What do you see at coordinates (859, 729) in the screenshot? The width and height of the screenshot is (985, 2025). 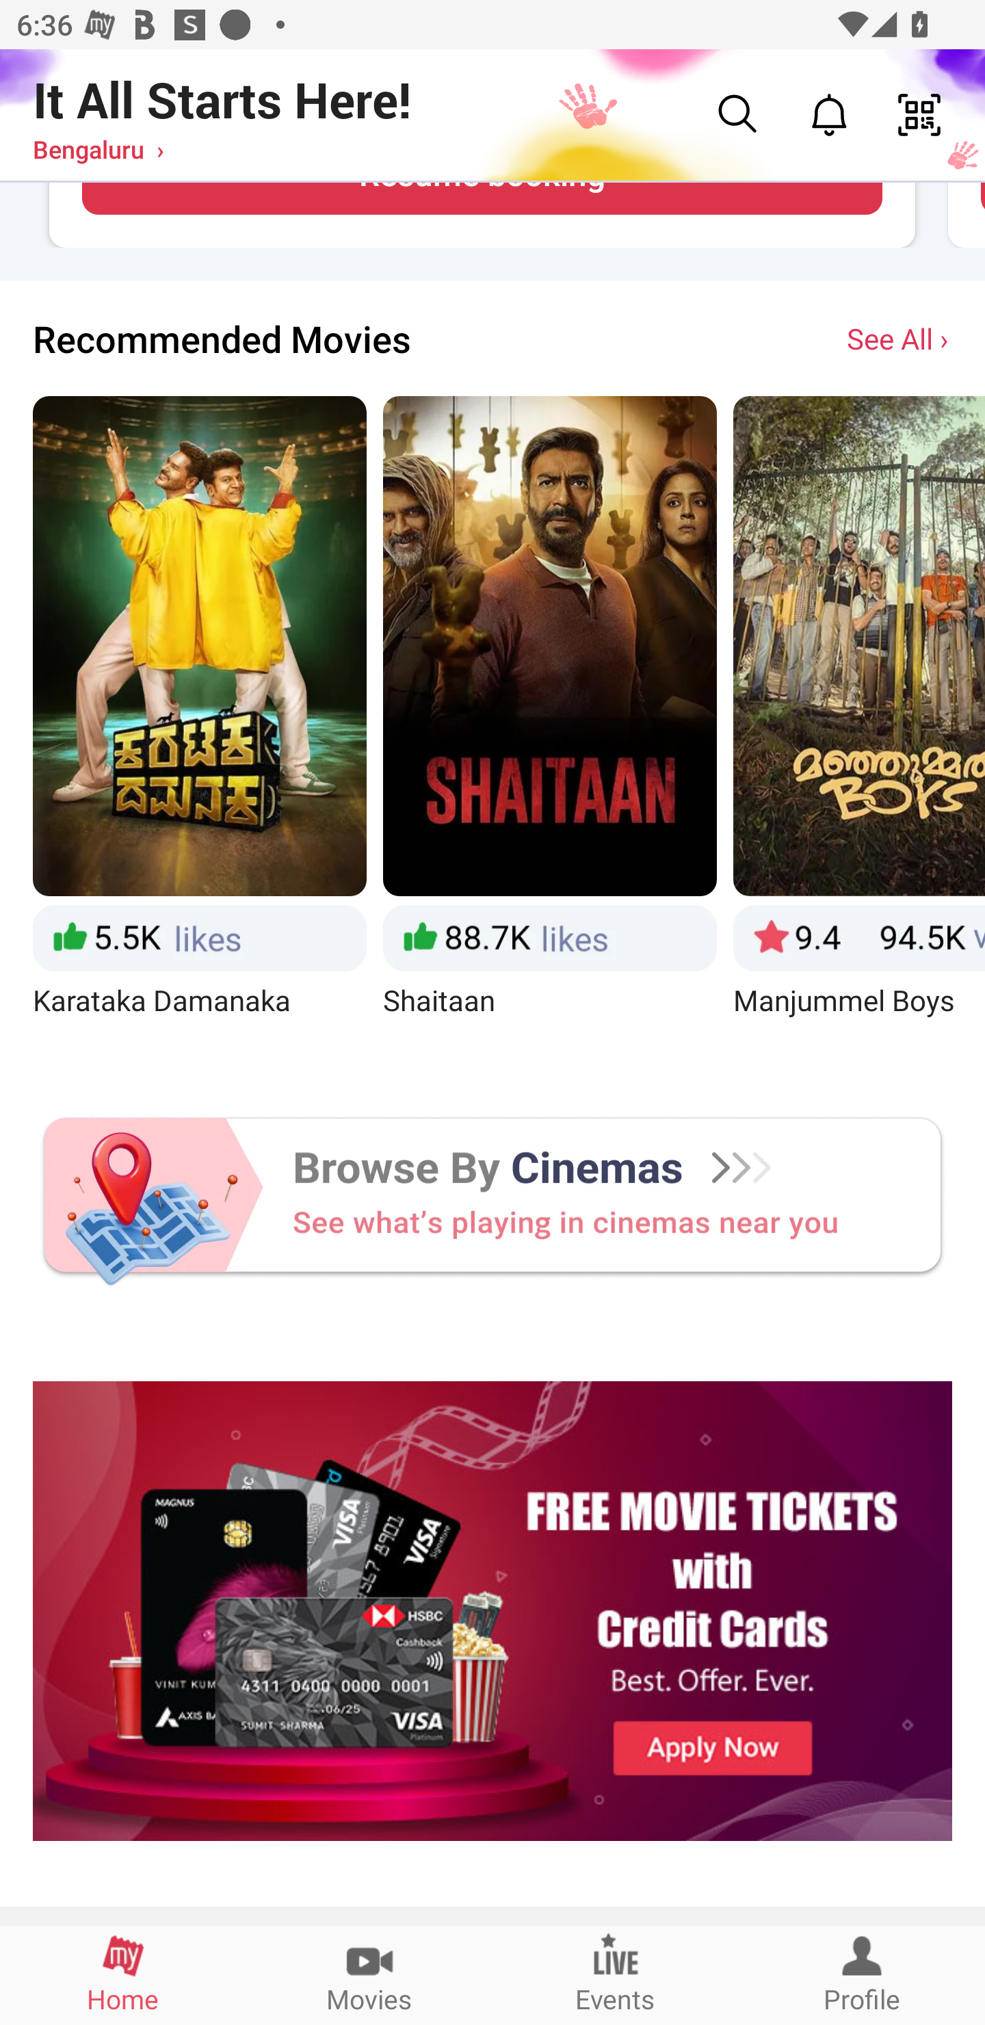 I see `Manjummel Boys` at bounding box center [859, 729].